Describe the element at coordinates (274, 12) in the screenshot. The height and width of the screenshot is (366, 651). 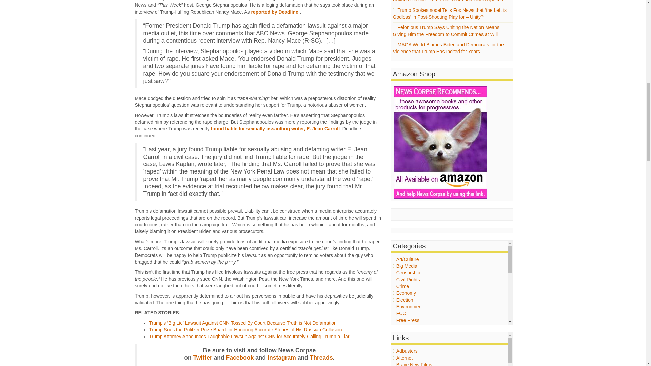
I see `reported by Deadline` at that location.